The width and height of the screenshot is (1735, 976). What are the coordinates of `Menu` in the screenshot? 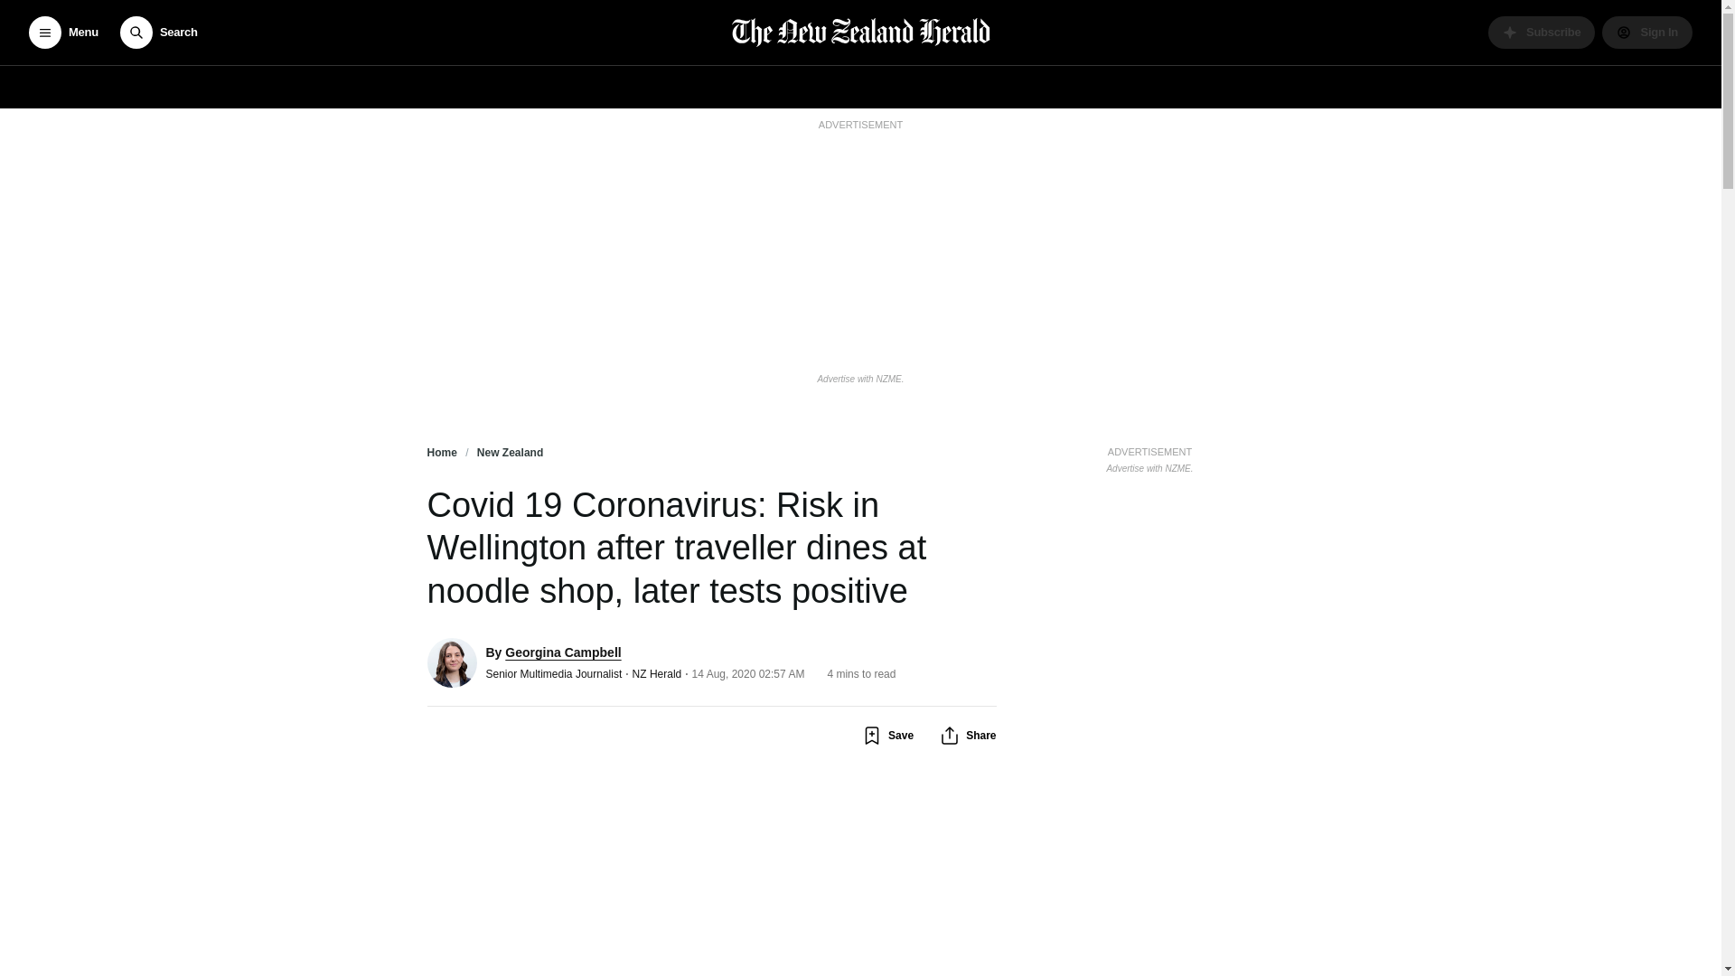 It's located at (63, 33).